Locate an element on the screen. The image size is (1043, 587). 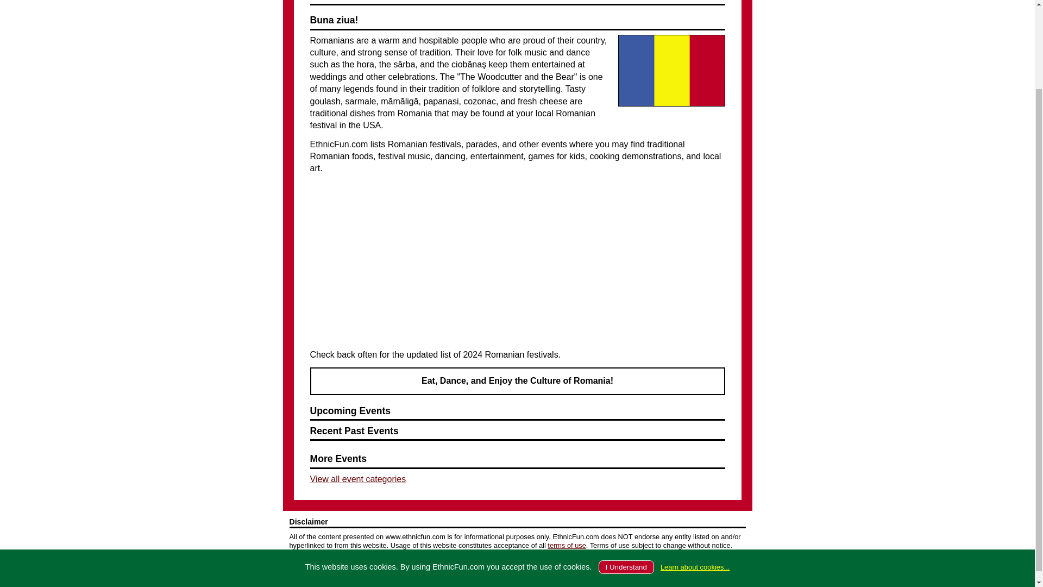
terms of use is located at coordinates (566, 545).